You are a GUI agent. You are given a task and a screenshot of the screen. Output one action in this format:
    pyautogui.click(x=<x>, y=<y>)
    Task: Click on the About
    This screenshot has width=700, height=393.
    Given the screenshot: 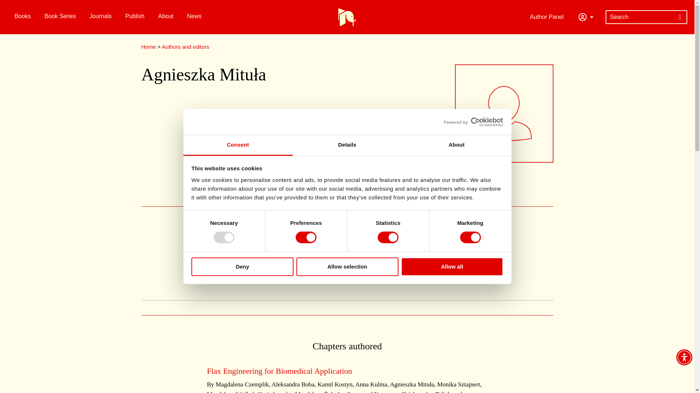 What is the action you would take?
    pyautogui.click(x=456, y=145)
    